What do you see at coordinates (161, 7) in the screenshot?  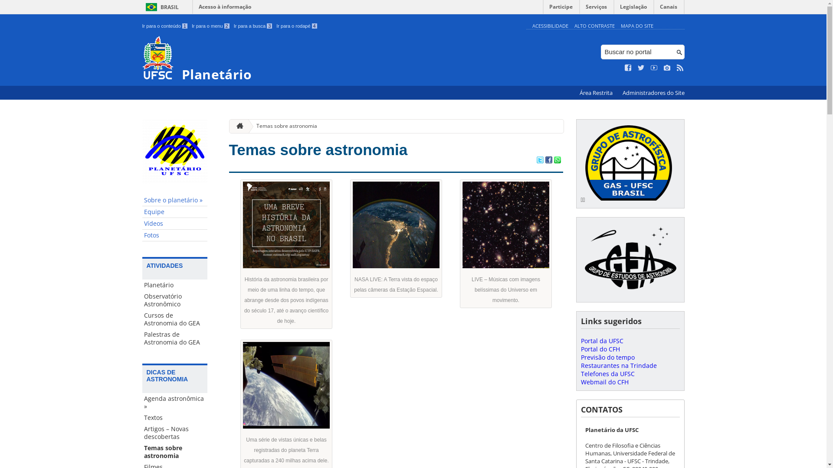 I see `BRASIL` at bounding box center [161, 7].